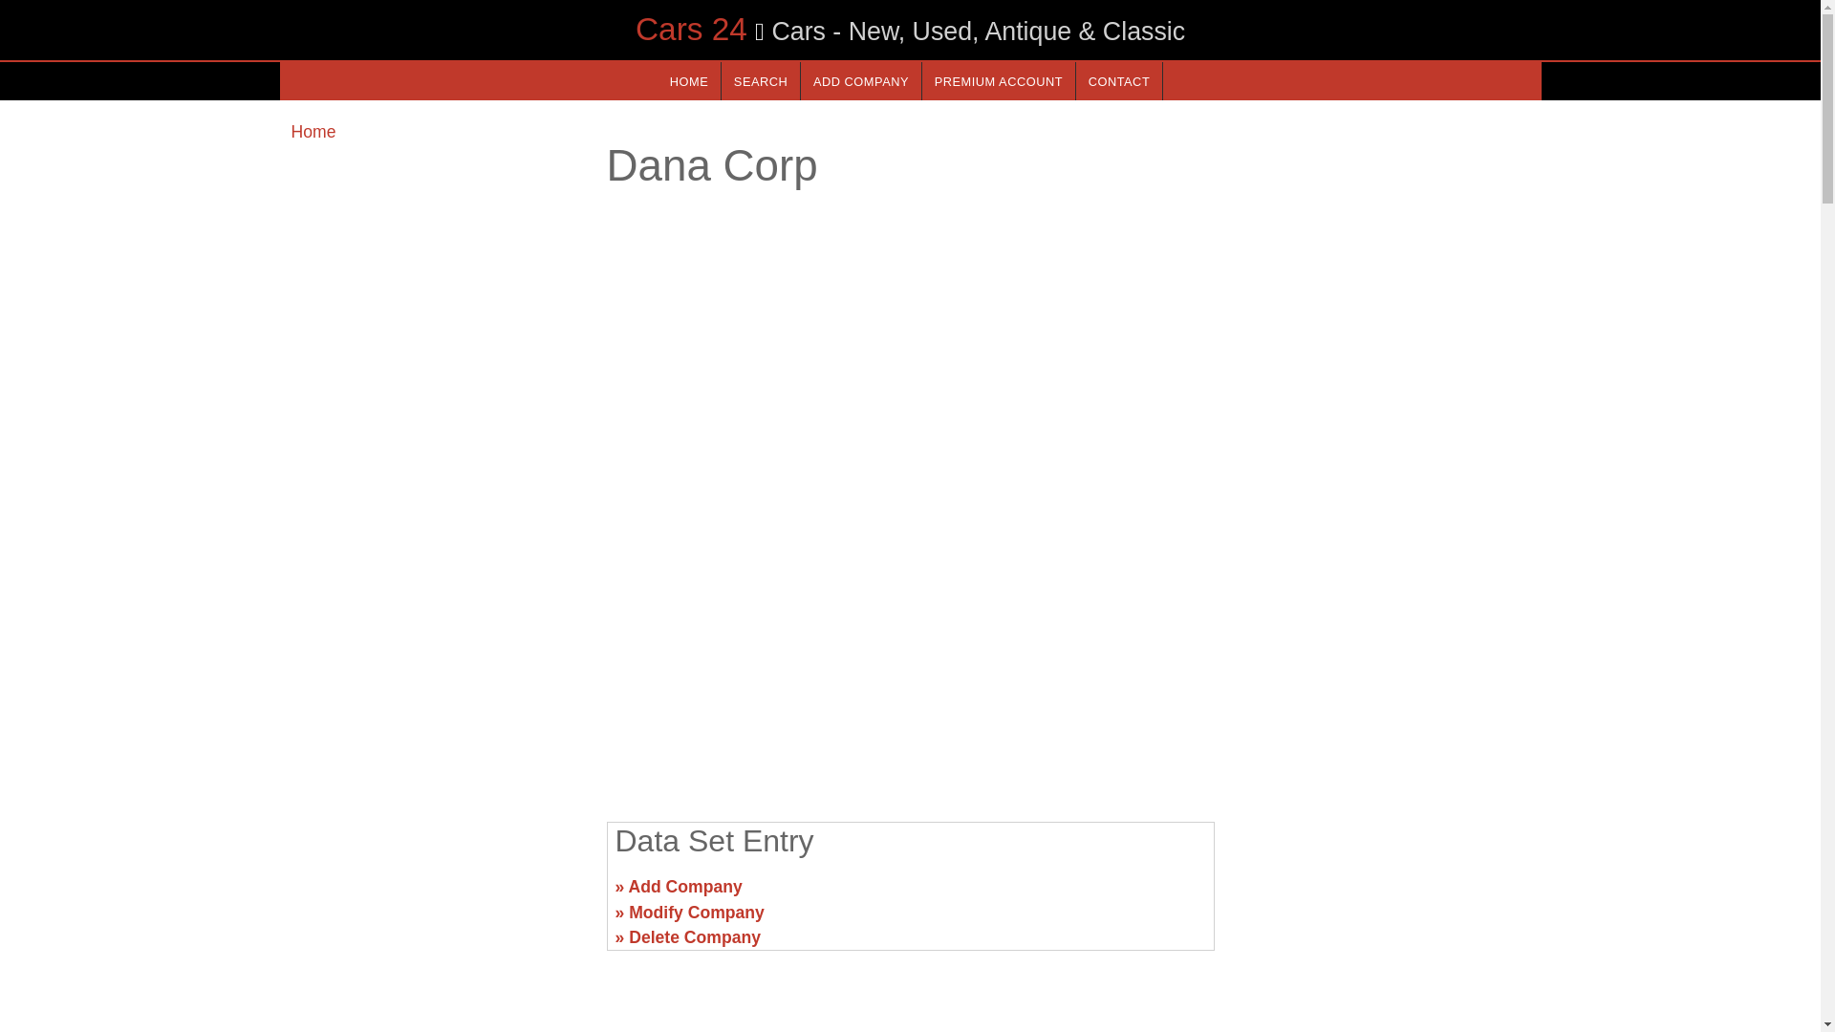  I want to click on Premium account, so click(999, 80).